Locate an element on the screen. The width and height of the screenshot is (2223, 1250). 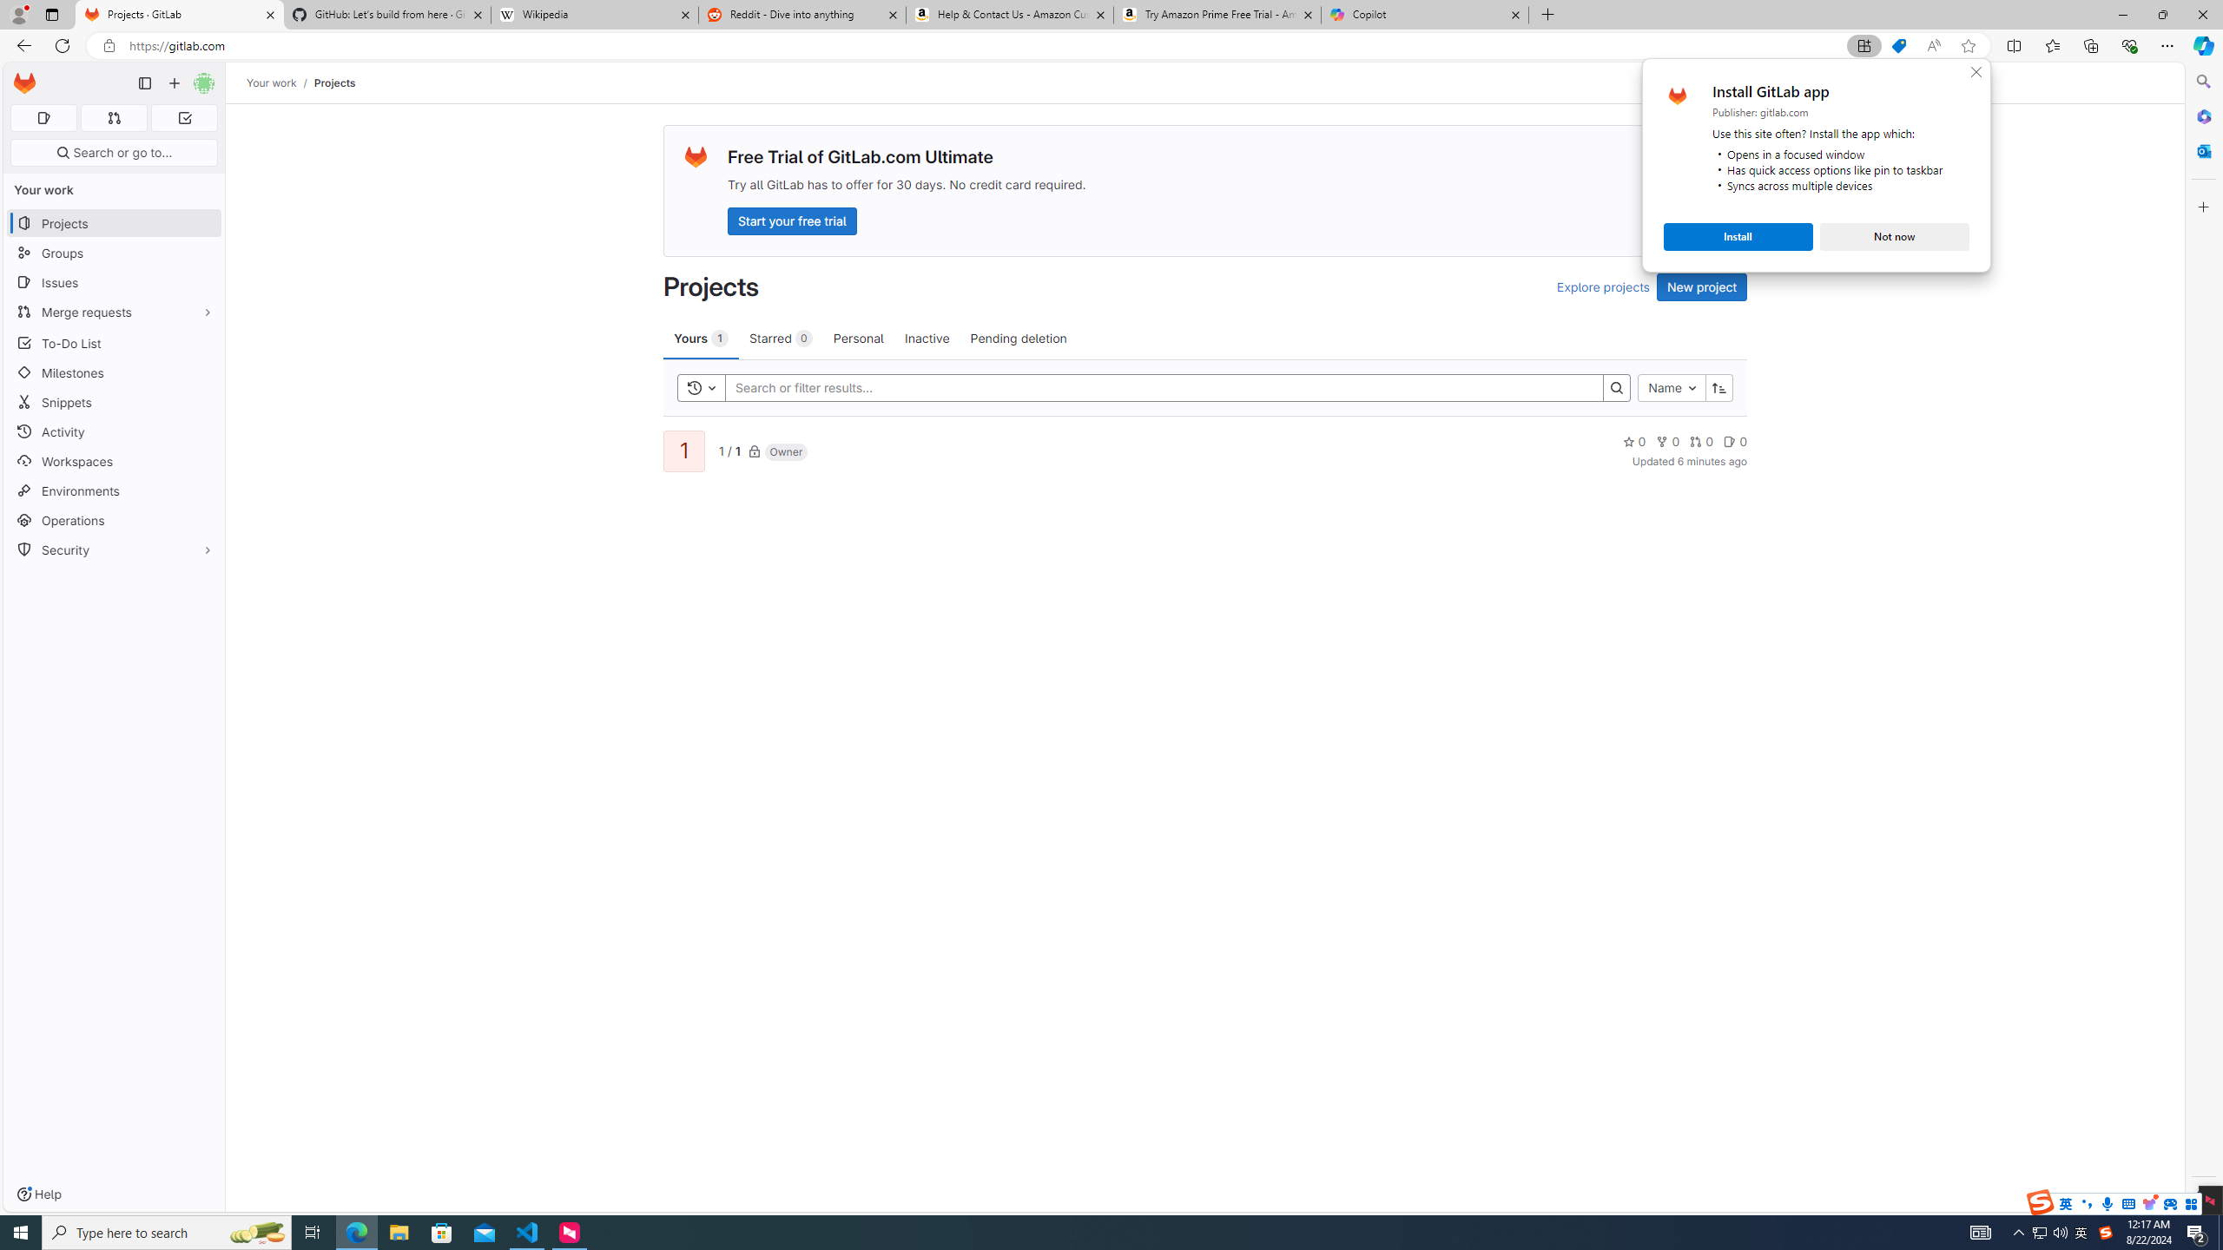
Task View is located at coordinates (313, 1233).